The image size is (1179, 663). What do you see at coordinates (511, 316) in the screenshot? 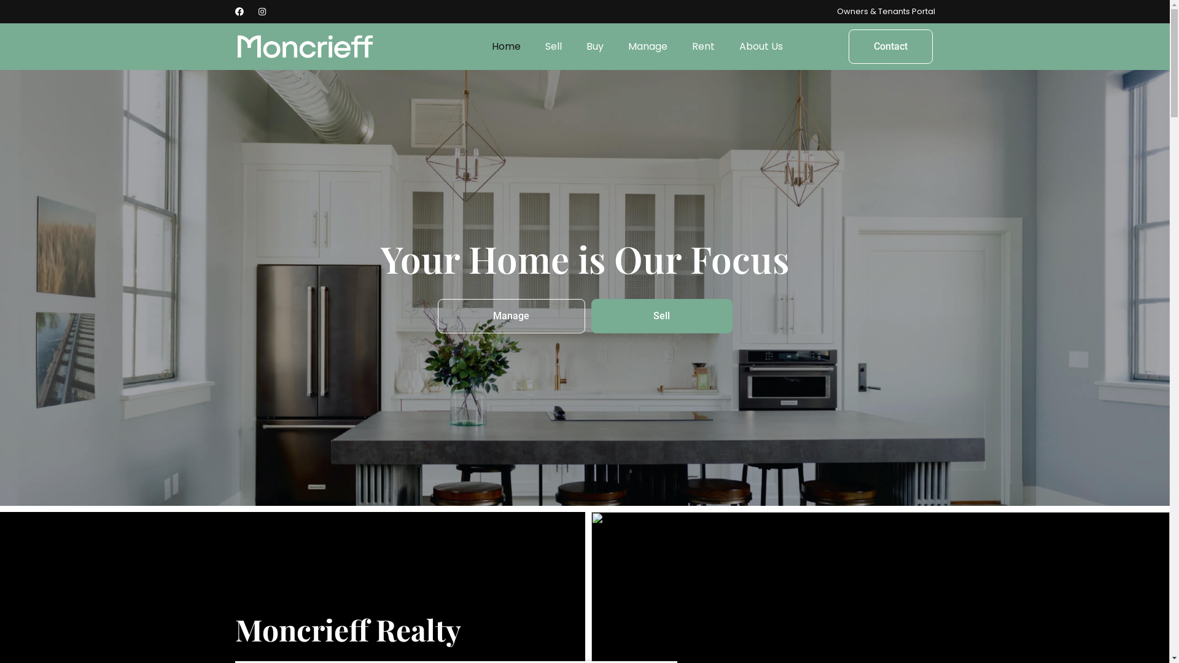
I see `Manage` at bounding box center [511, 316].